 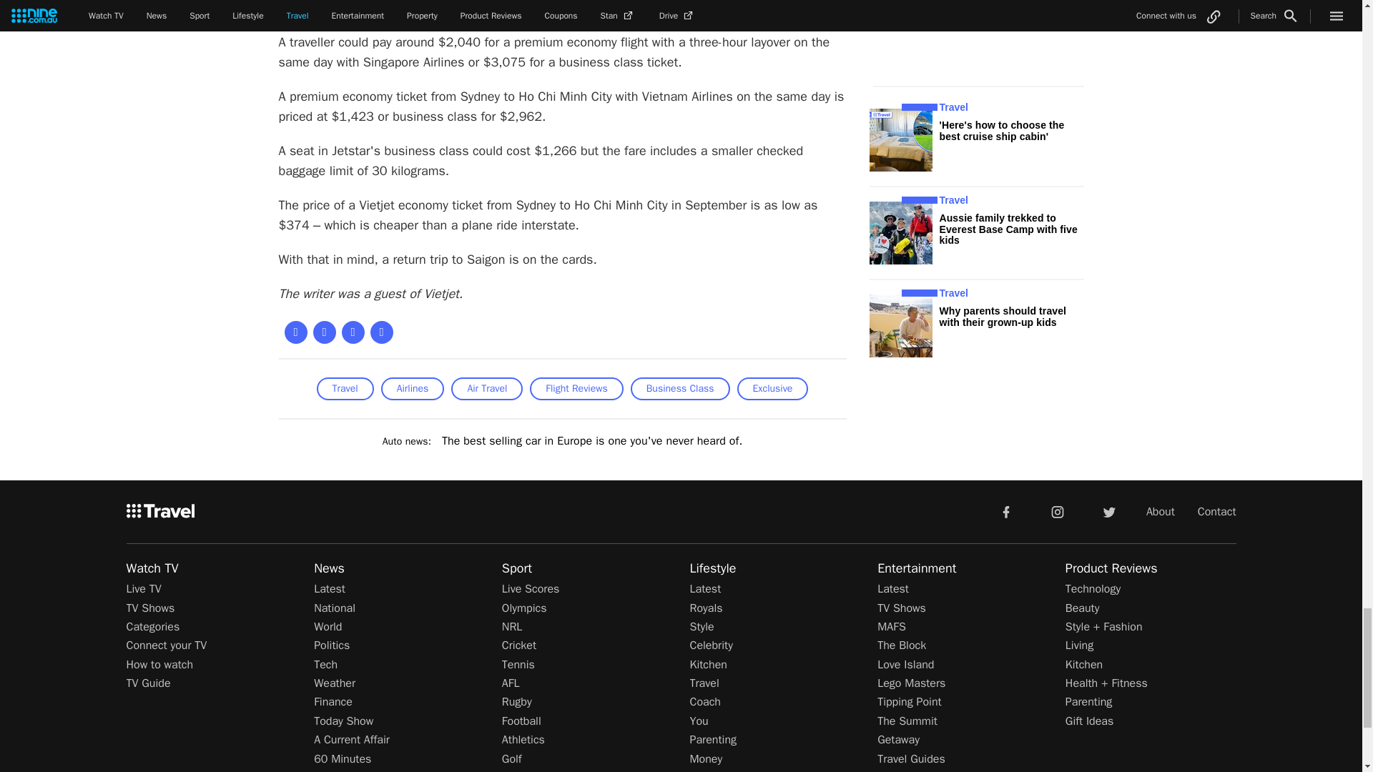 What do you see at coordinates (1108, 511) in the screenshot?
I see `twitter` at bounding box center [1108, 511].